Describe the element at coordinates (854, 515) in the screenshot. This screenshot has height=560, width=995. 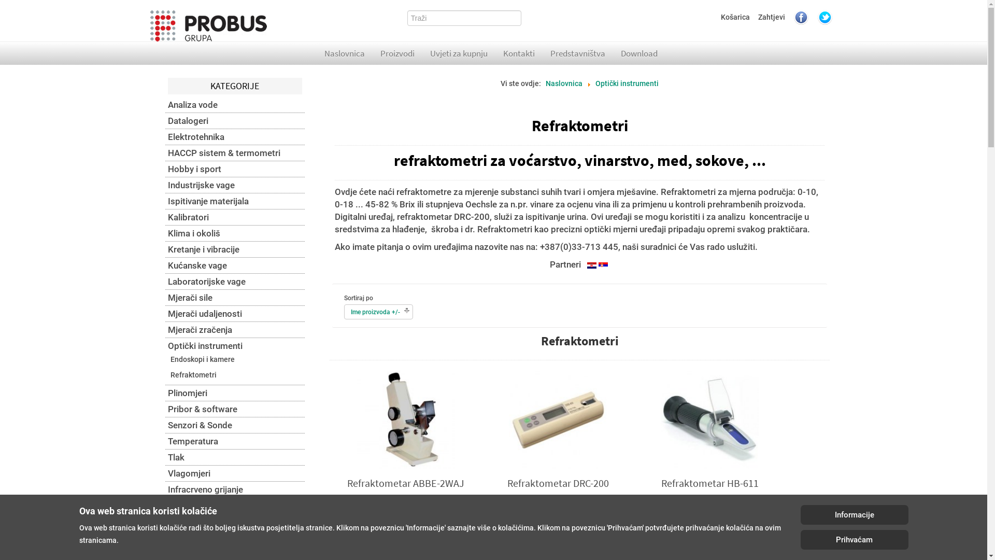
I see `Informacije` at that location.